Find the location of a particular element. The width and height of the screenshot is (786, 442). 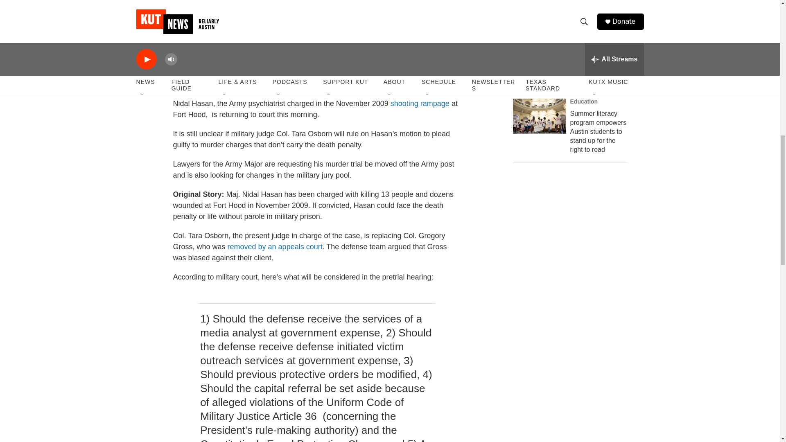

3rd party ad content is located at coordinates (574, 230).